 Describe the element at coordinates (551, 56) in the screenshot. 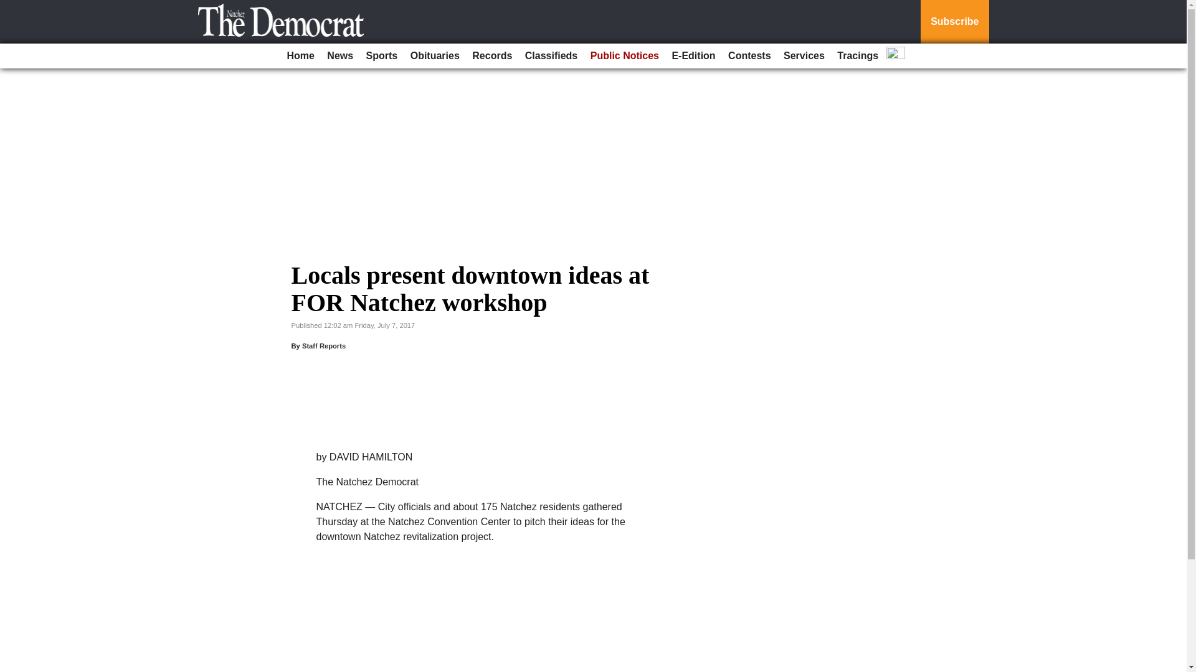

I see `Classifieds` at that location.